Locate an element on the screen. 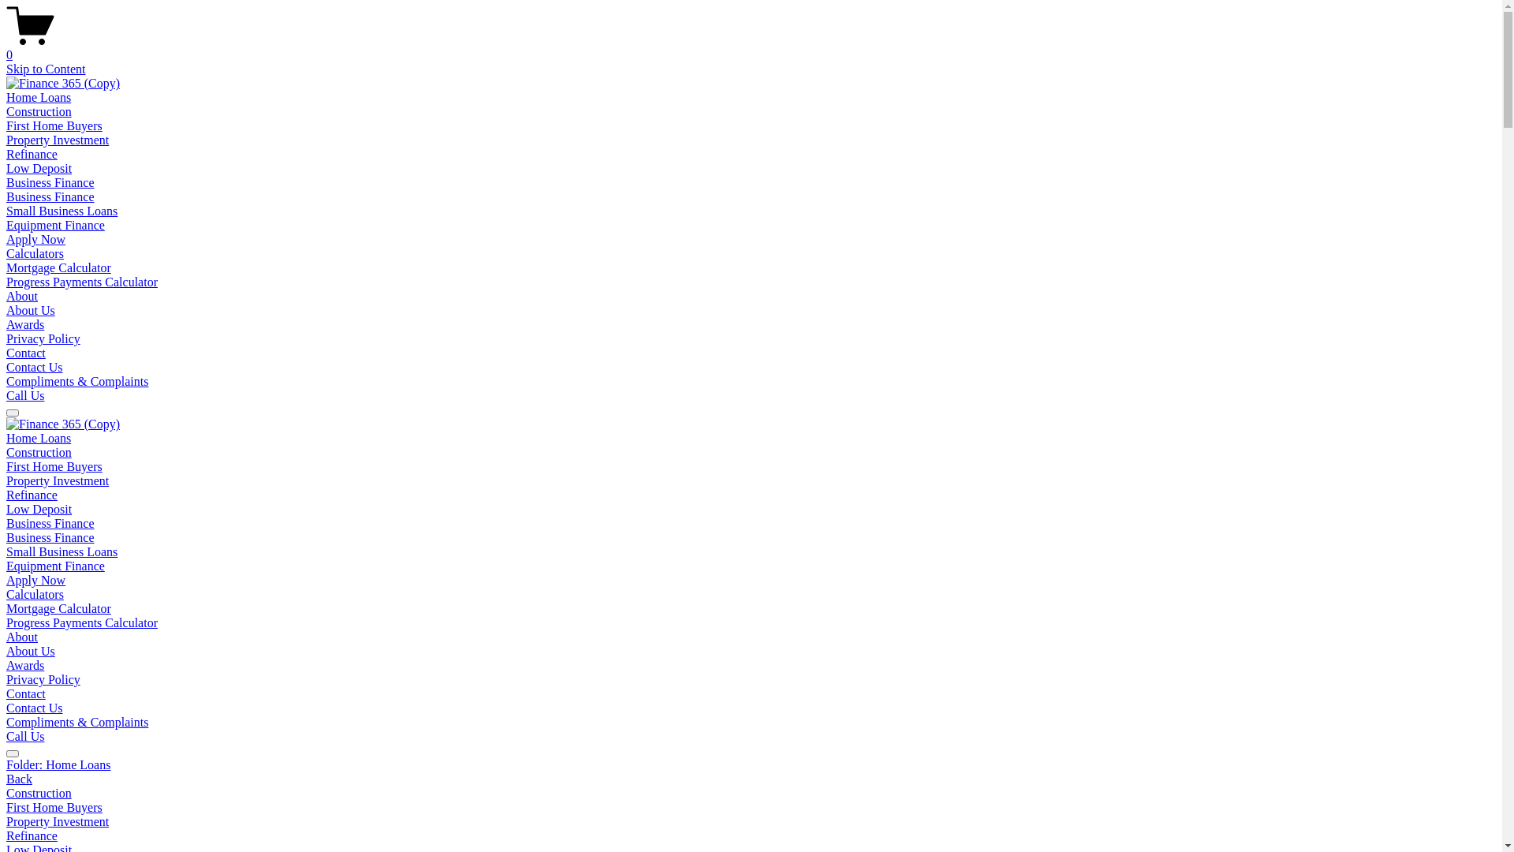 This screenshot has width=1514, height=852. Low Deposit is located at coordinates (39, 169).